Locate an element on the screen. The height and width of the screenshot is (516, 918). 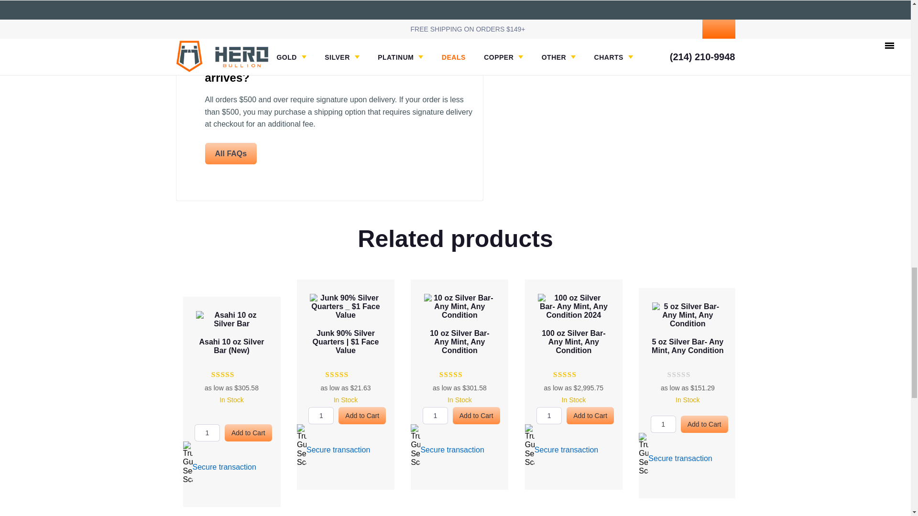
1 is located at coordinates (549, 416).